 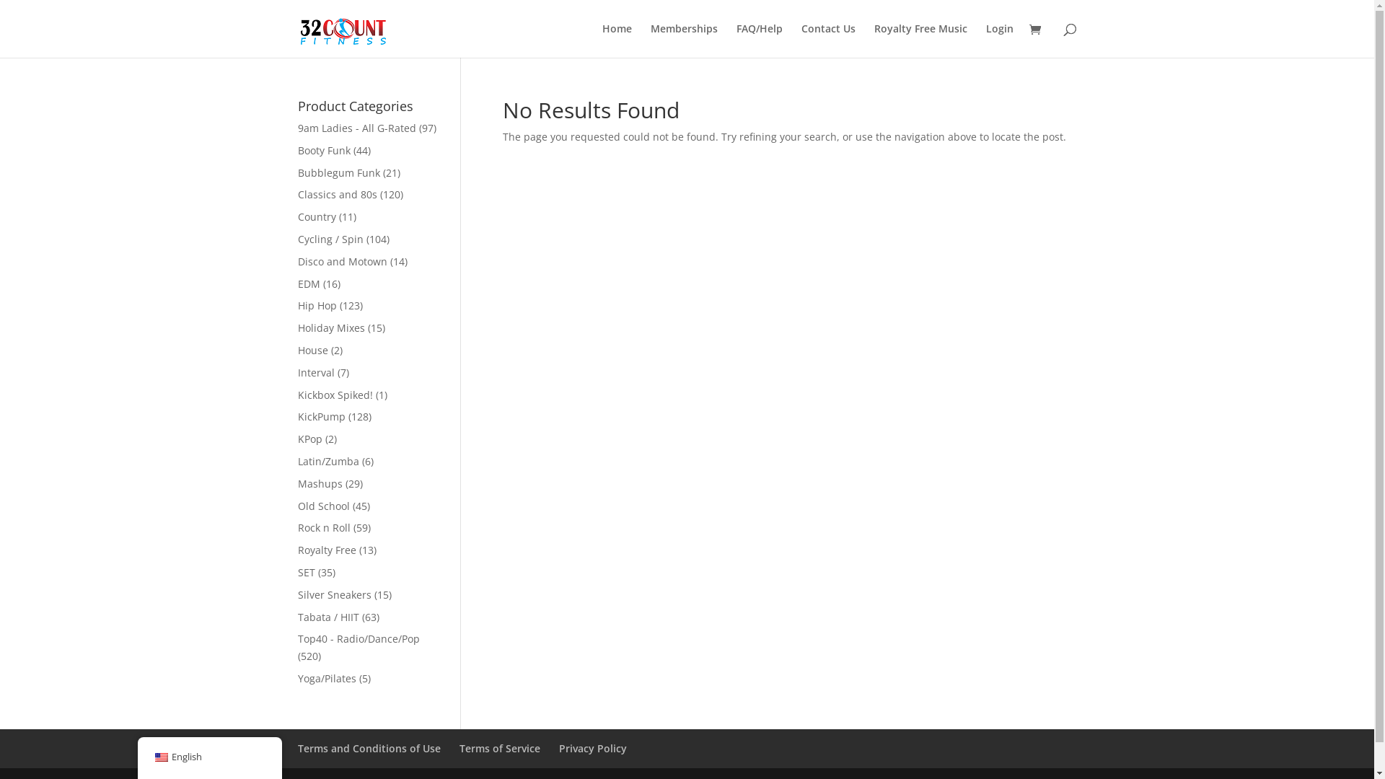 I want to click on Bubblegum Funk, so click(x=338, y=173).